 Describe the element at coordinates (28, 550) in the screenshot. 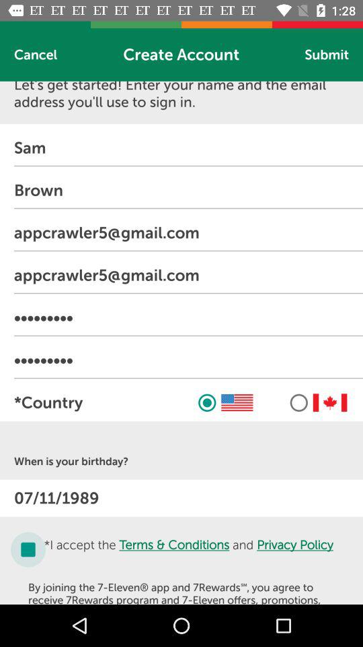

I see `select the check box icon to accept terms and conditions` at that location.